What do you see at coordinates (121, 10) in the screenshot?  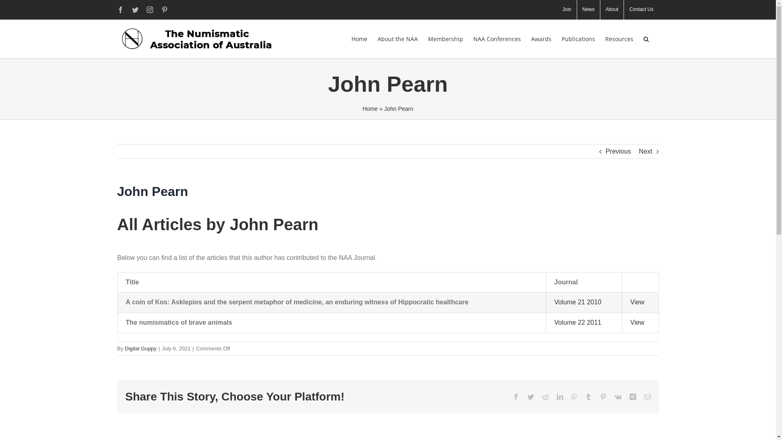 I see `Facebook` at bounding box center [121, 10].